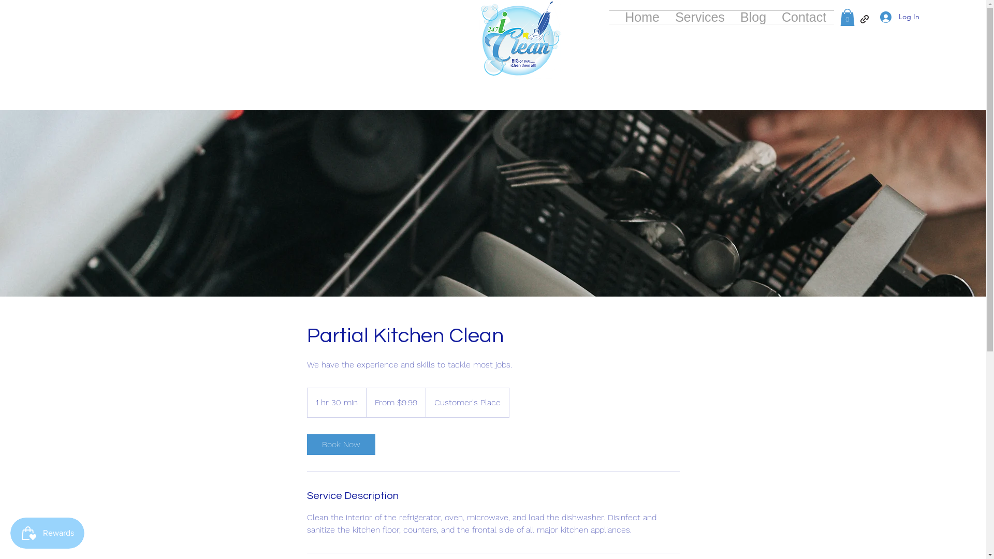  I want to click on Book Now, so click(341, 445).